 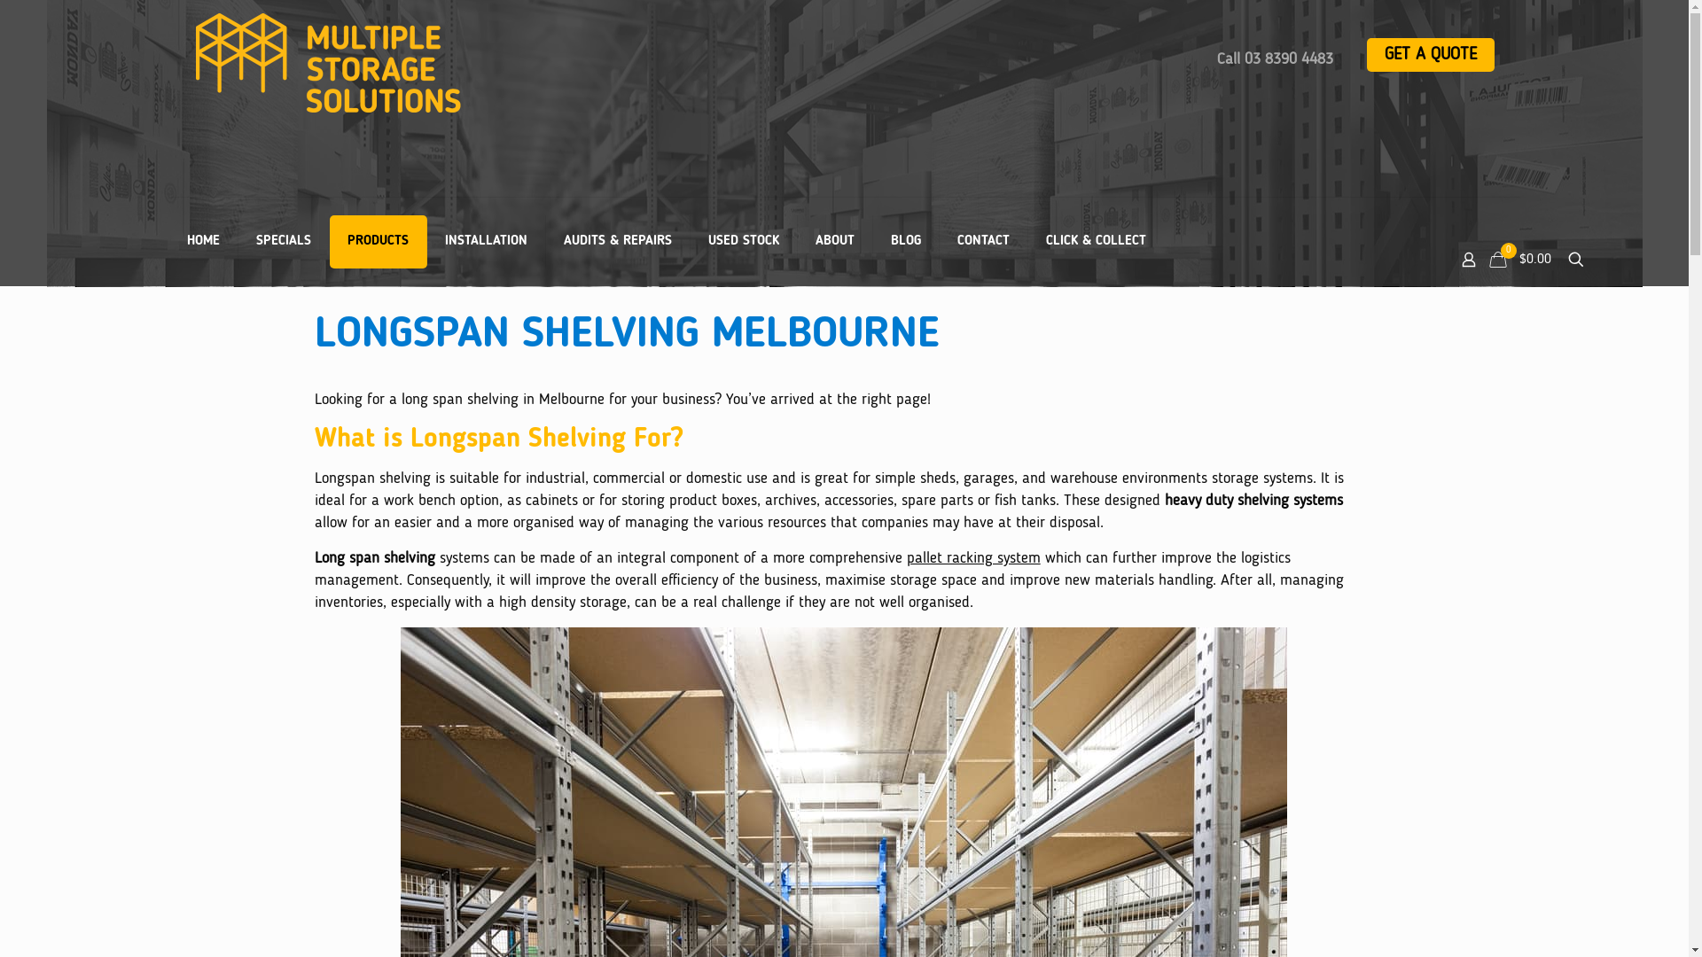 What do you see at coordinates (203, 242) in the screenshot?
I see `HOME` at bounding box center [203, 242].